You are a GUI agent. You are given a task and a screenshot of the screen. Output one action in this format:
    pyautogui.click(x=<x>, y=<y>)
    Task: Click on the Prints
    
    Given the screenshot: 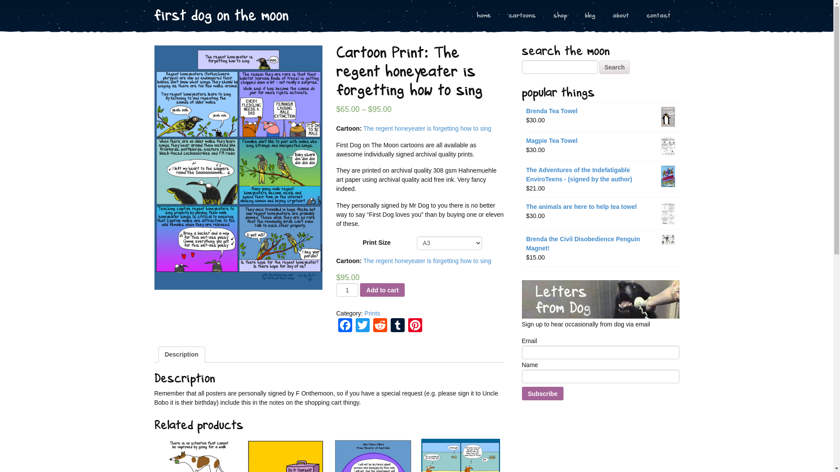 What is the action you would take?
    pyautogui.click(x=372, y=313)
    